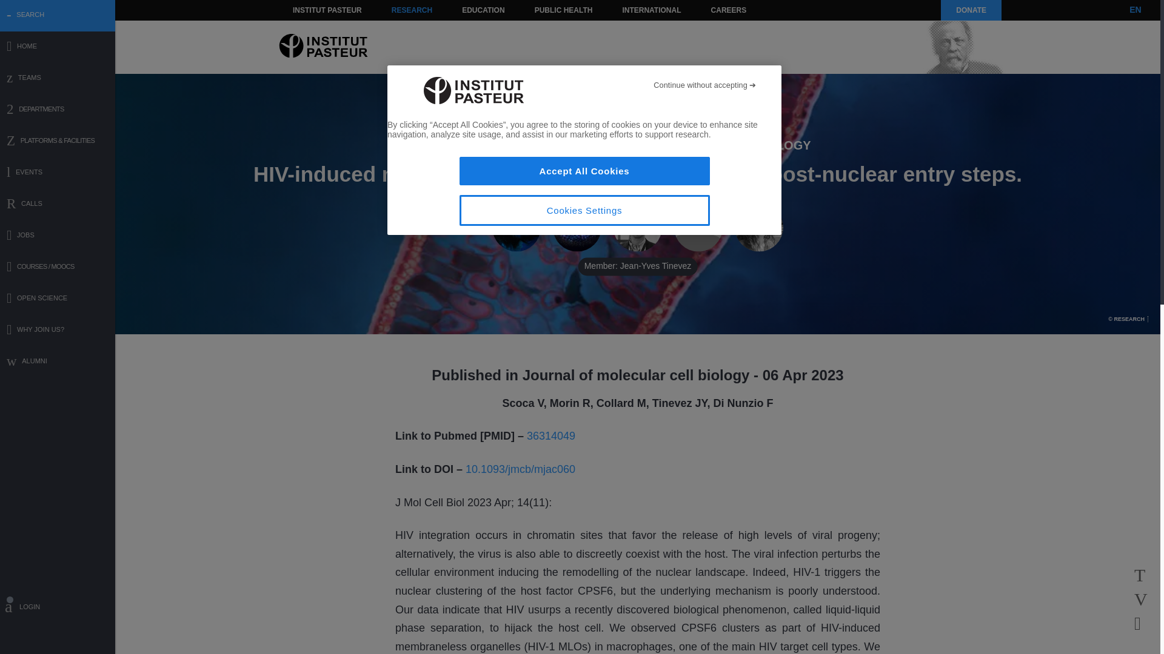 This screenshot has height=654, width=1164. I want to click on TEAMS, so click(58, 79).